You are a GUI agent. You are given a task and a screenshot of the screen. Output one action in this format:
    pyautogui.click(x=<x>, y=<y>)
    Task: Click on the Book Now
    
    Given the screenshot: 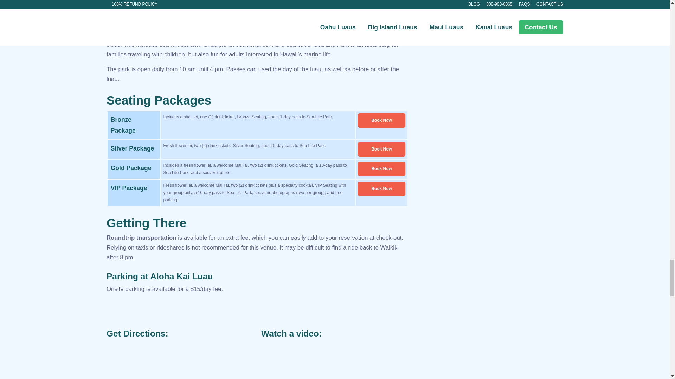 What is the action you would take?
    pyautogui.click(x=381, y=149)
    